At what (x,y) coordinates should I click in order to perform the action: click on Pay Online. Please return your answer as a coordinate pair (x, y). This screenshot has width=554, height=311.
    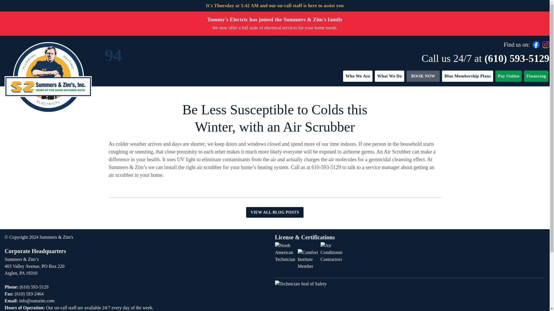
    Looking at the image, I should click on (508, 76).